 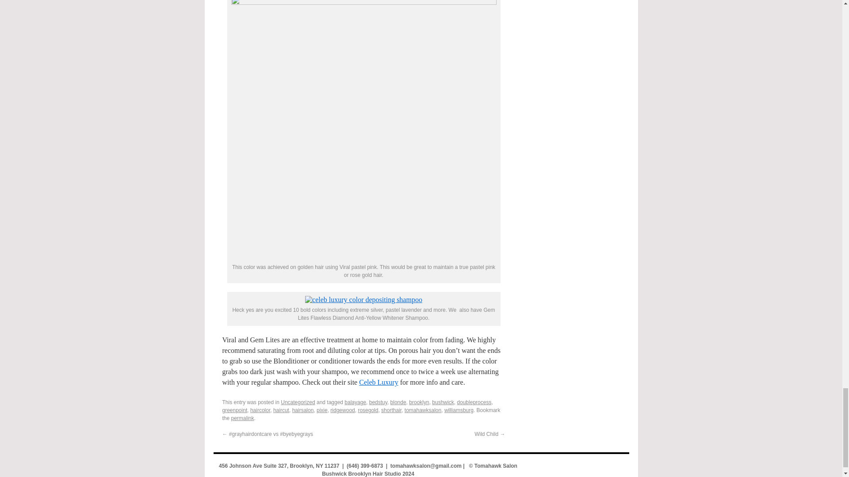 I want to click on tomahawksalon, so click(x=423, y=410).